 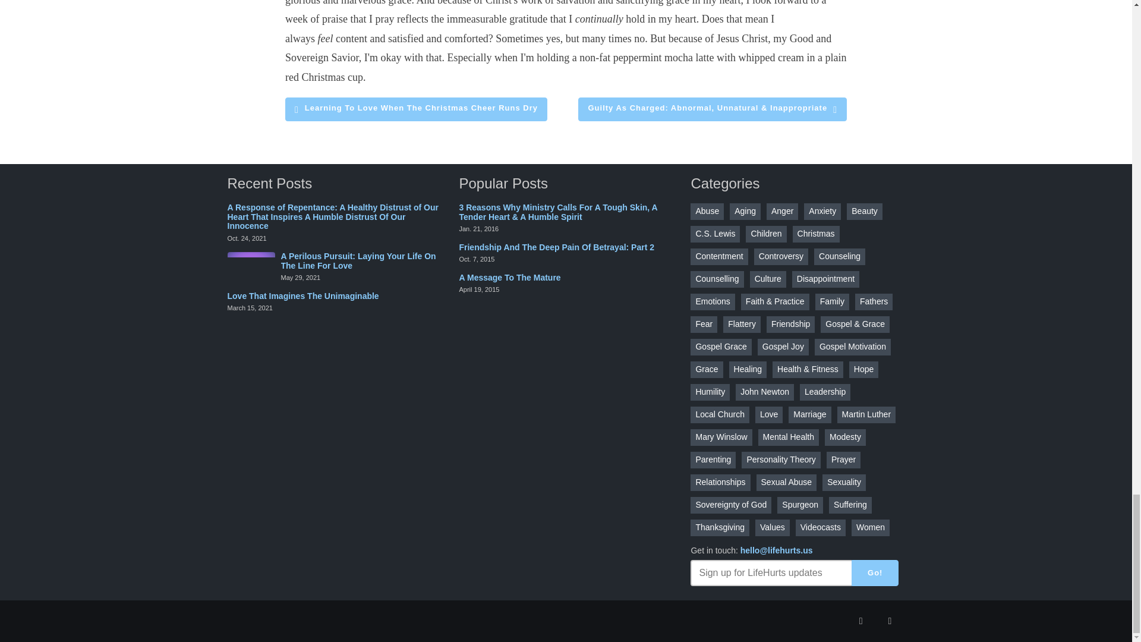 I want to click on Show all entries in Anger, so click(x=782, y=212).